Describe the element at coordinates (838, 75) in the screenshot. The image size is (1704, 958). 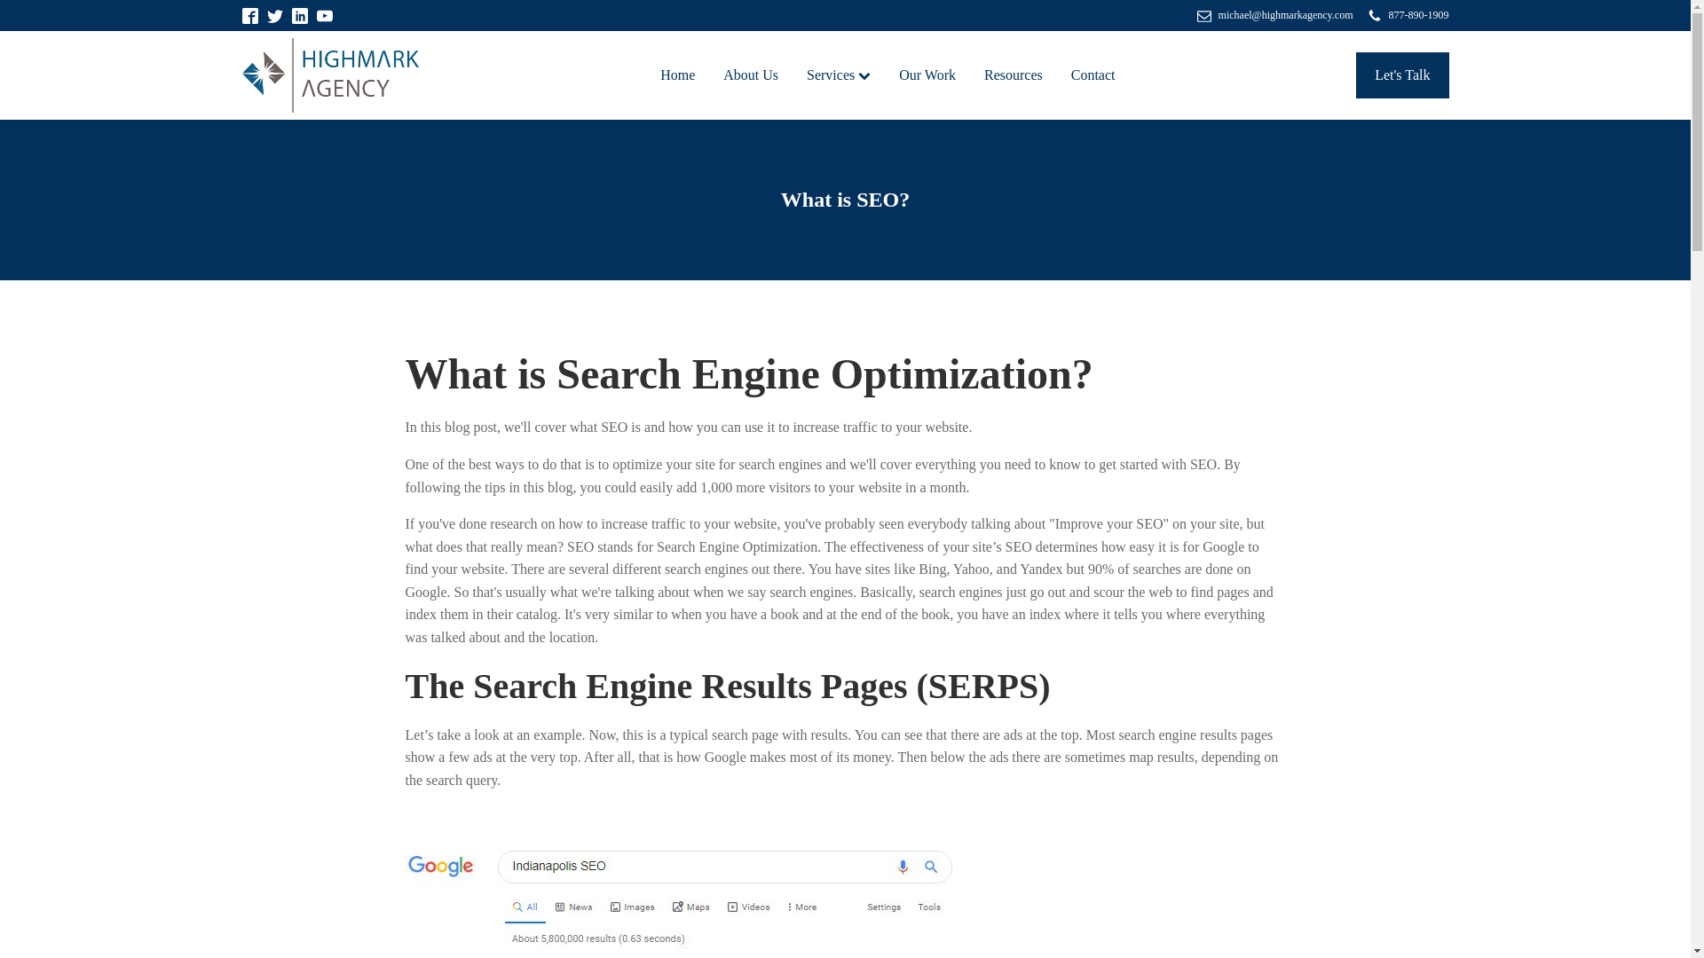
I see `Services` at that location.